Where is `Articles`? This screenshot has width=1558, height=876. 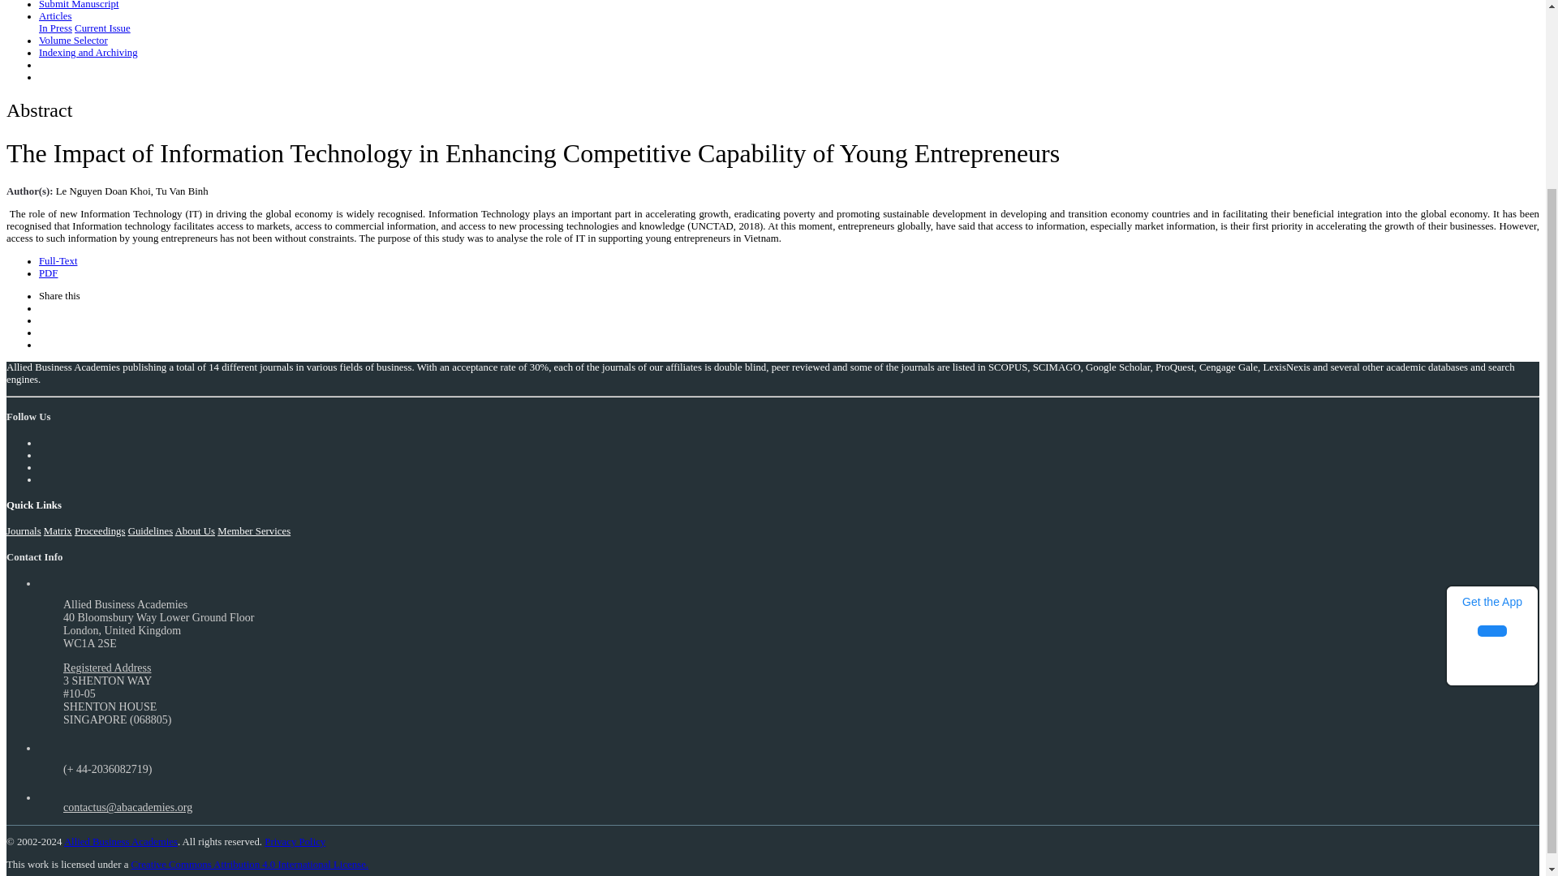
Articles is located at coordinates (55, 16).